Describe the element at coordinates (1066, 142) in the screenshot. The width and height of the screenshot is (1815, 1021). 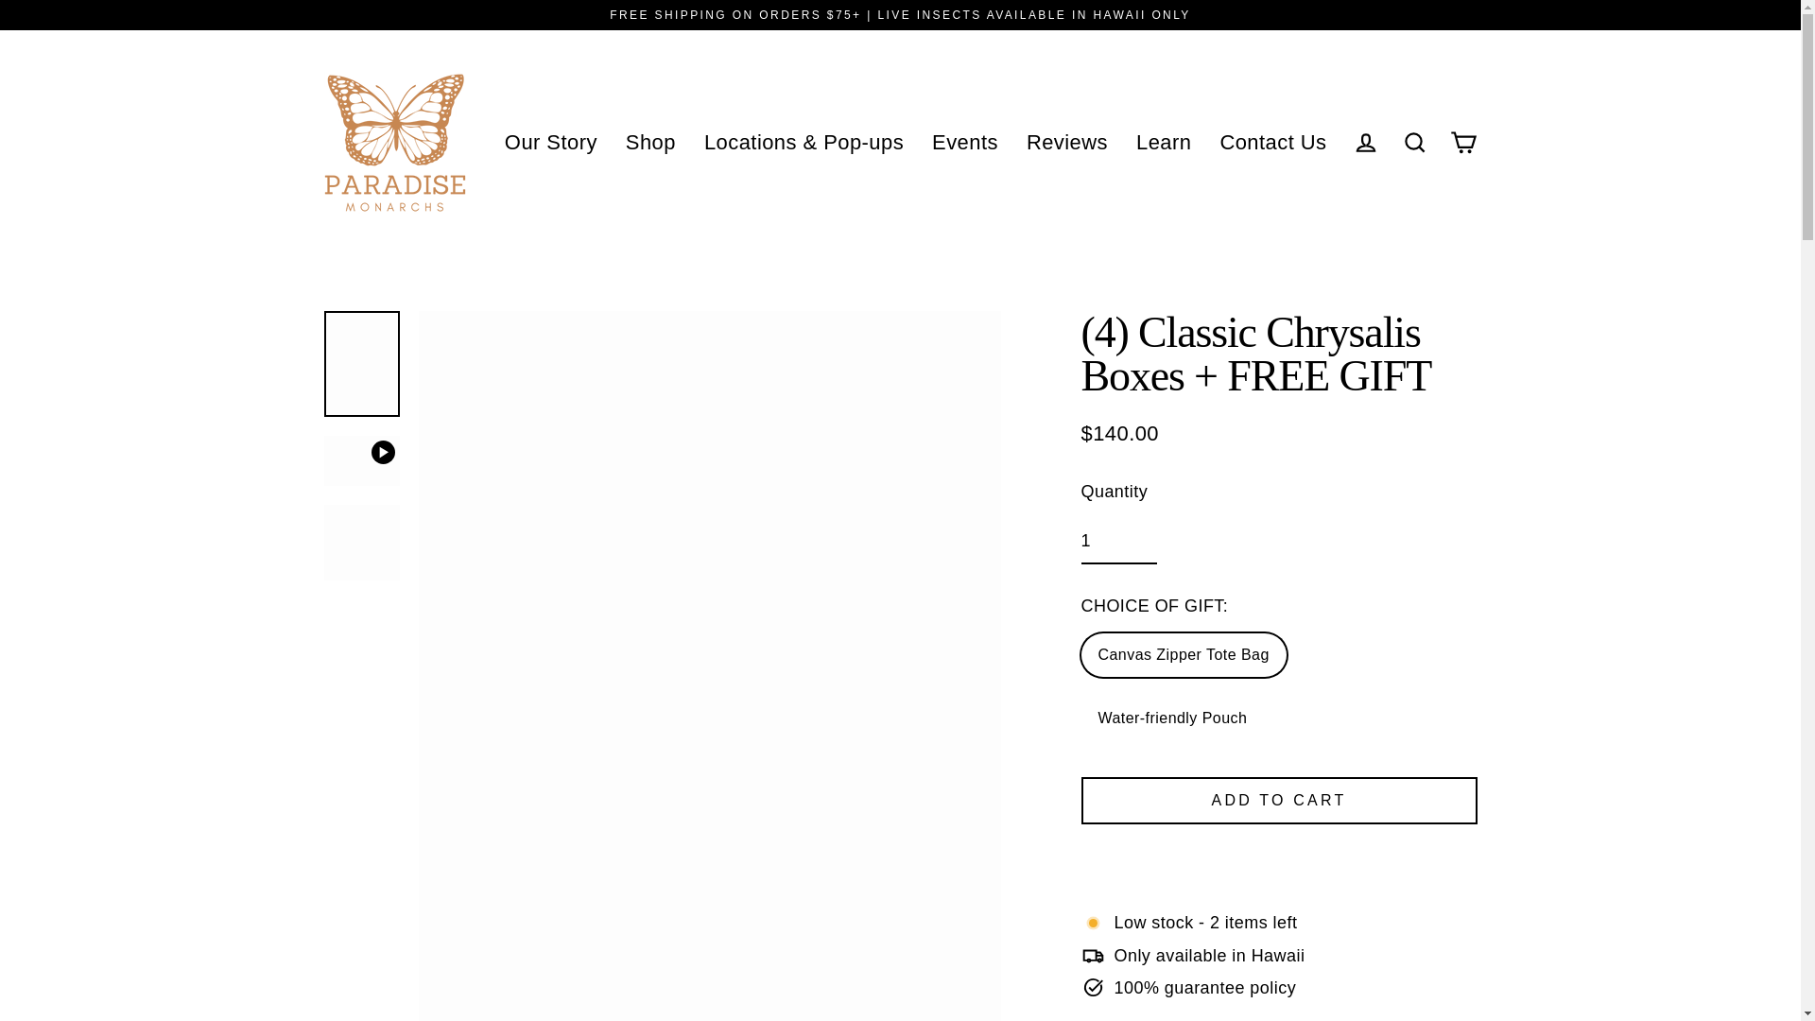
I see `Reviews` at that location.